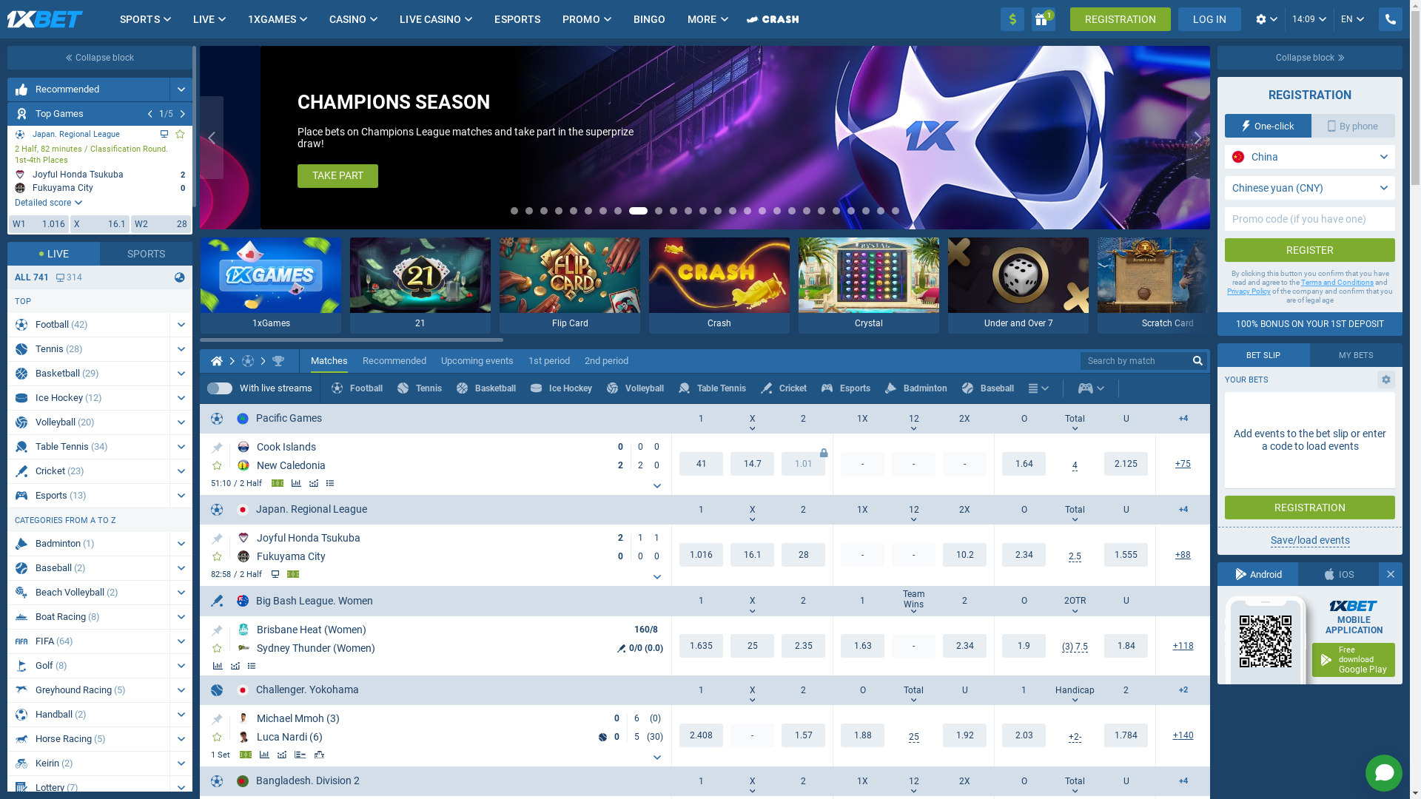  Describe the element at coordinates (1075, 510) in the screenshot. I see `Total` at that location.